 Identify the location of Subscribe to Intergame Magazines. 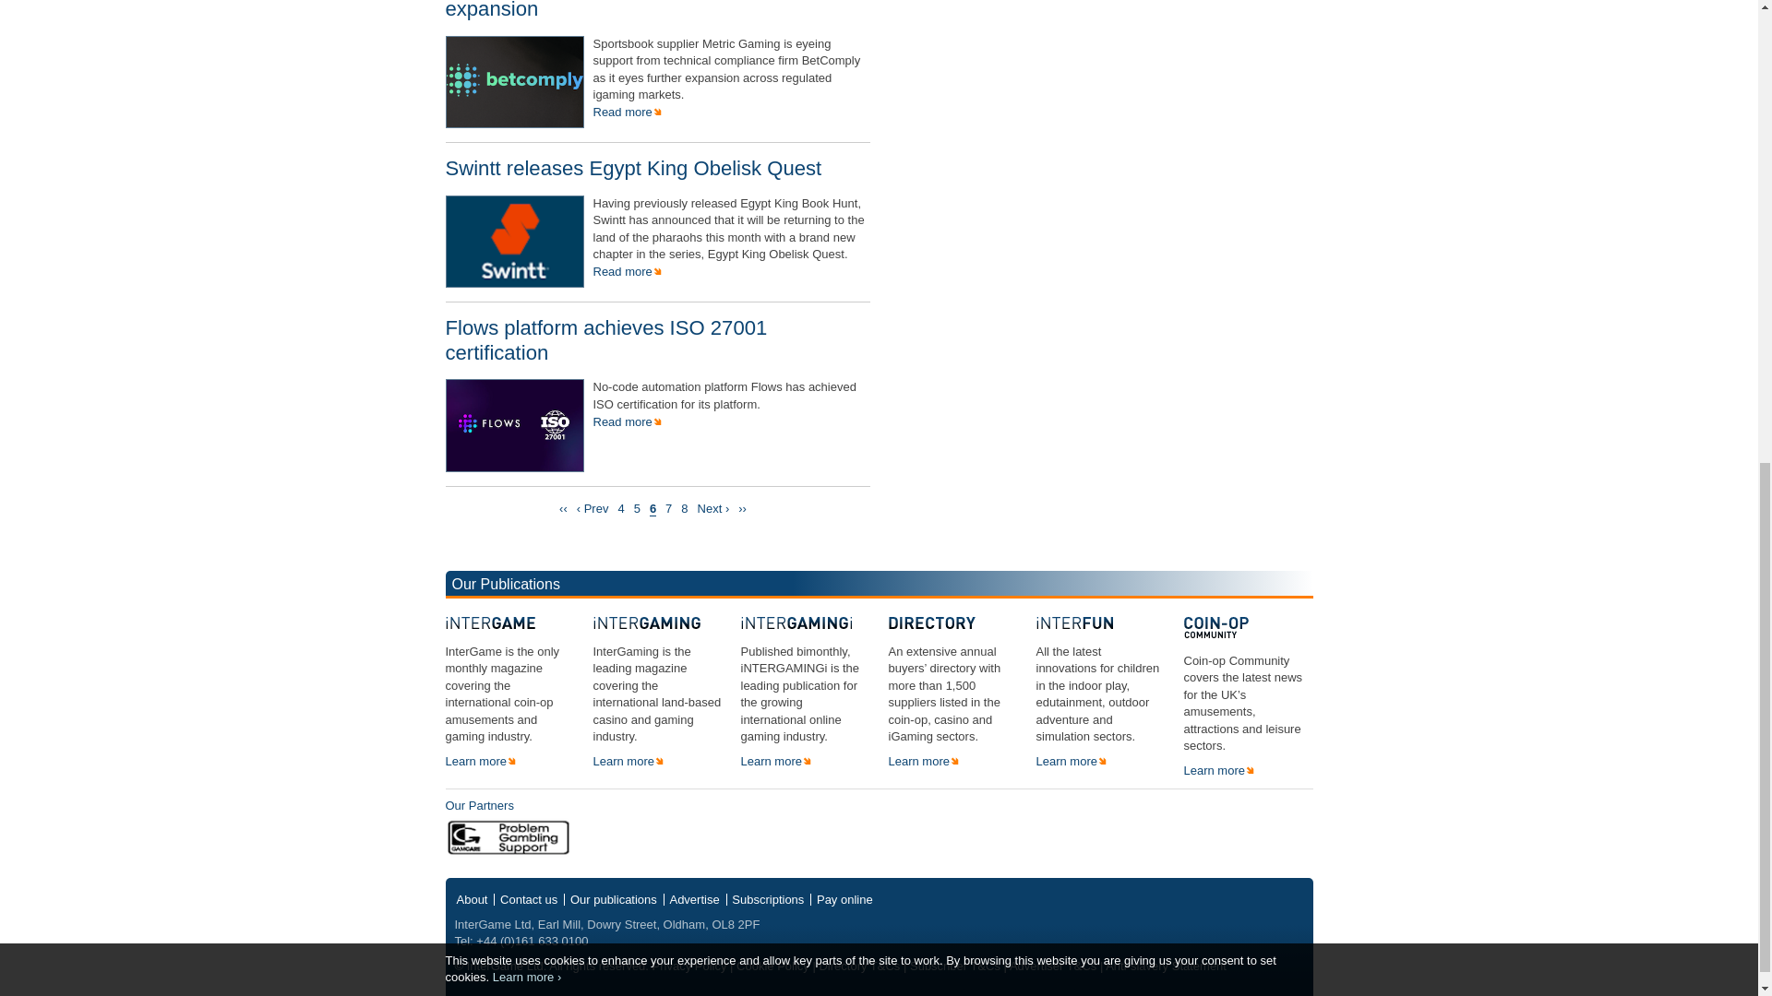
(768, 898).